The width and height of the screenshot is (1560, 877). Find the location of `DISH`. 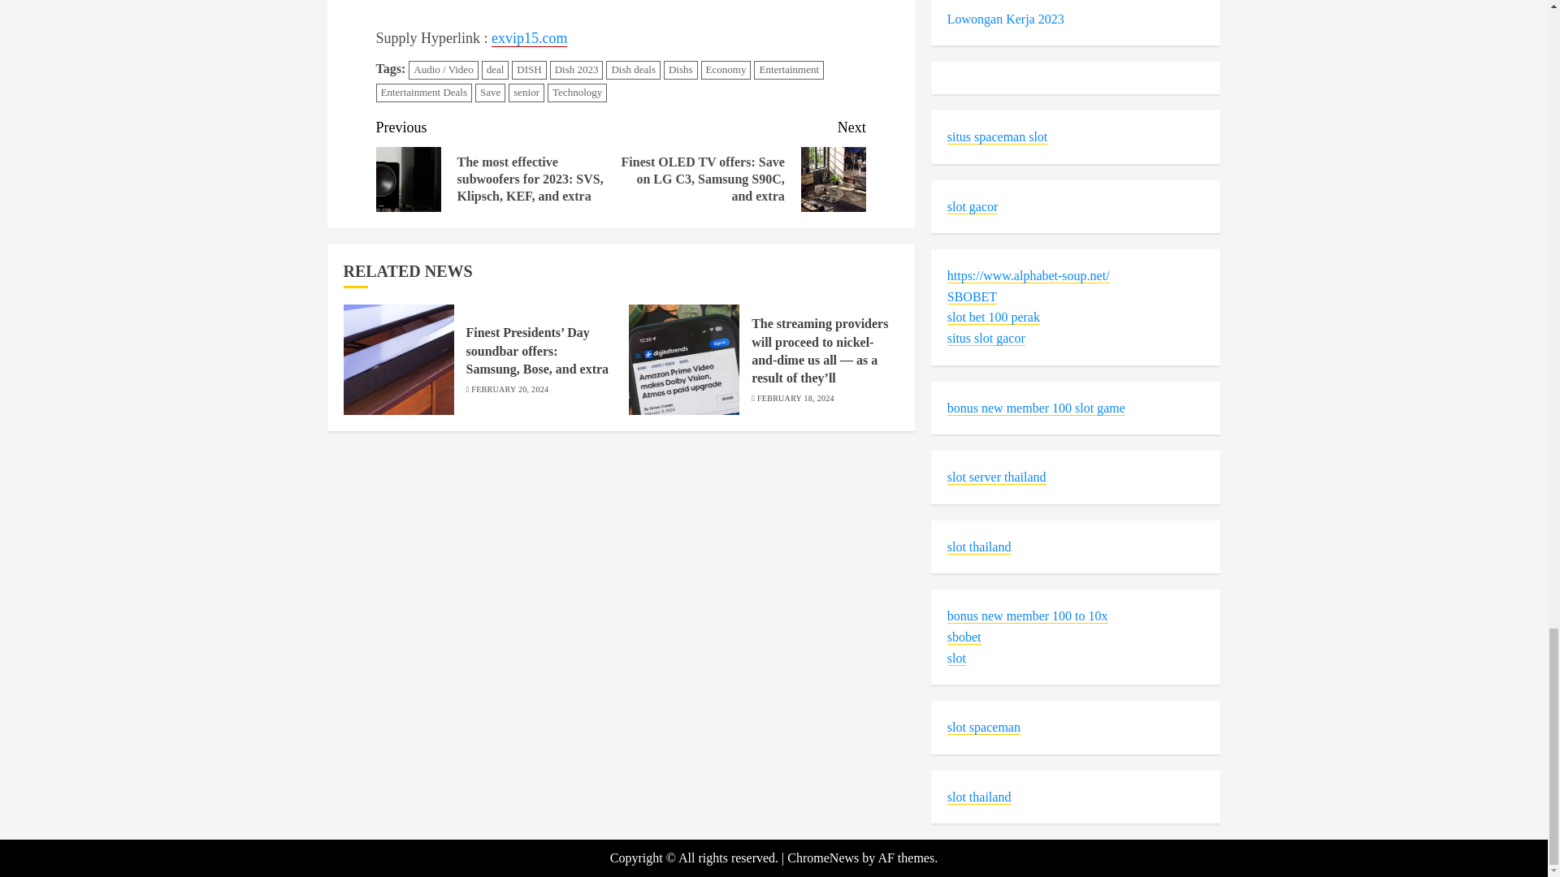

DISH is located at coordinates (528, 70).